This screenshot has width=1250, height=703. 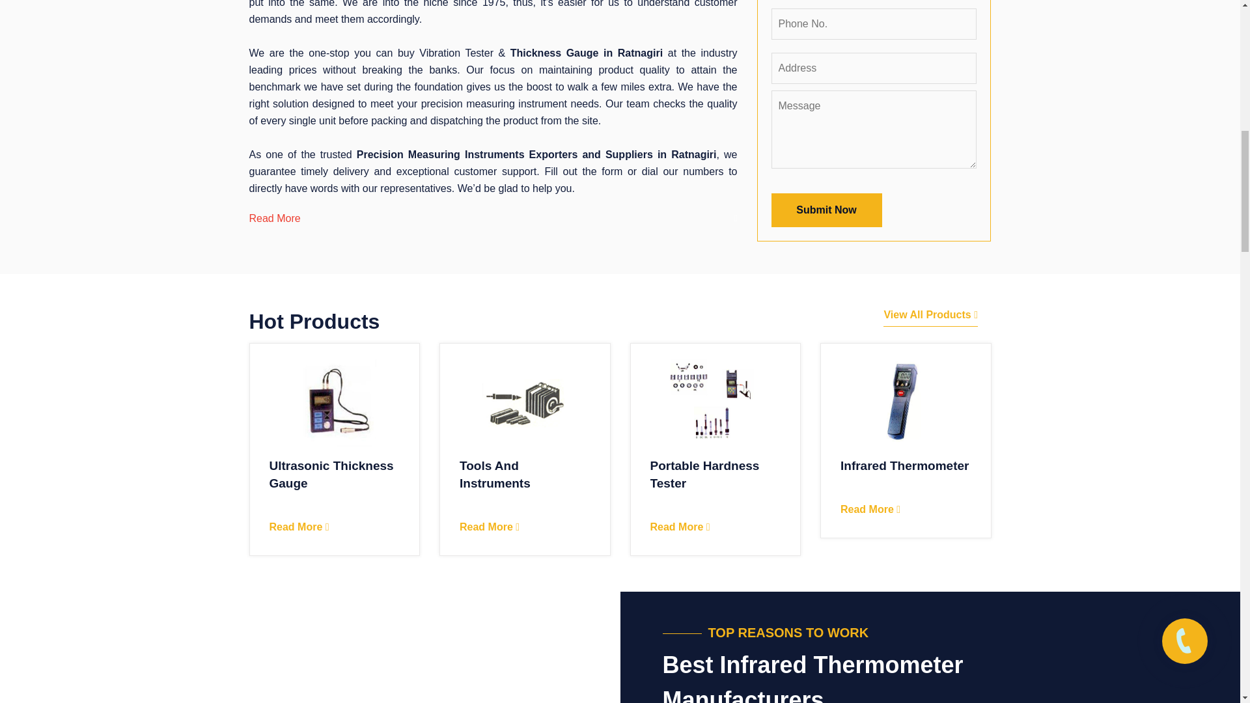 What do you see at coordinates (331, 474) in the screenshot?
I see `Ultrasonic Thickness Gauge` at bounding box center [331, 474].